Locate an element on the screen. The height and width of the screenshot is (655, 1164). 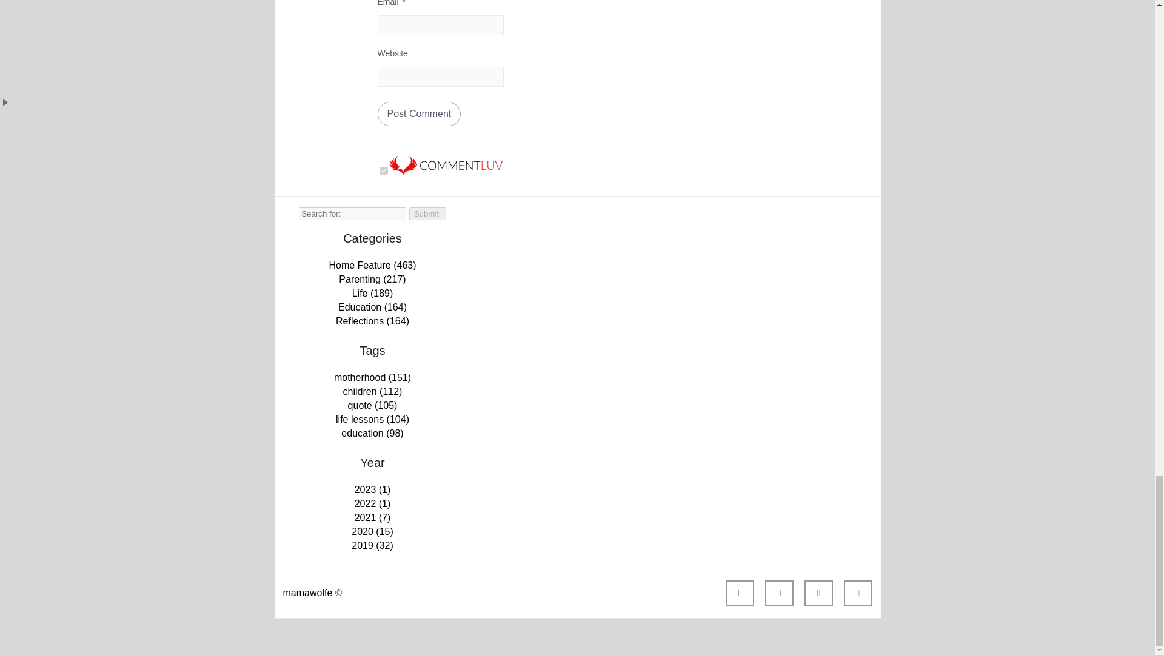
Facebook is located at coordinates (740, 593).